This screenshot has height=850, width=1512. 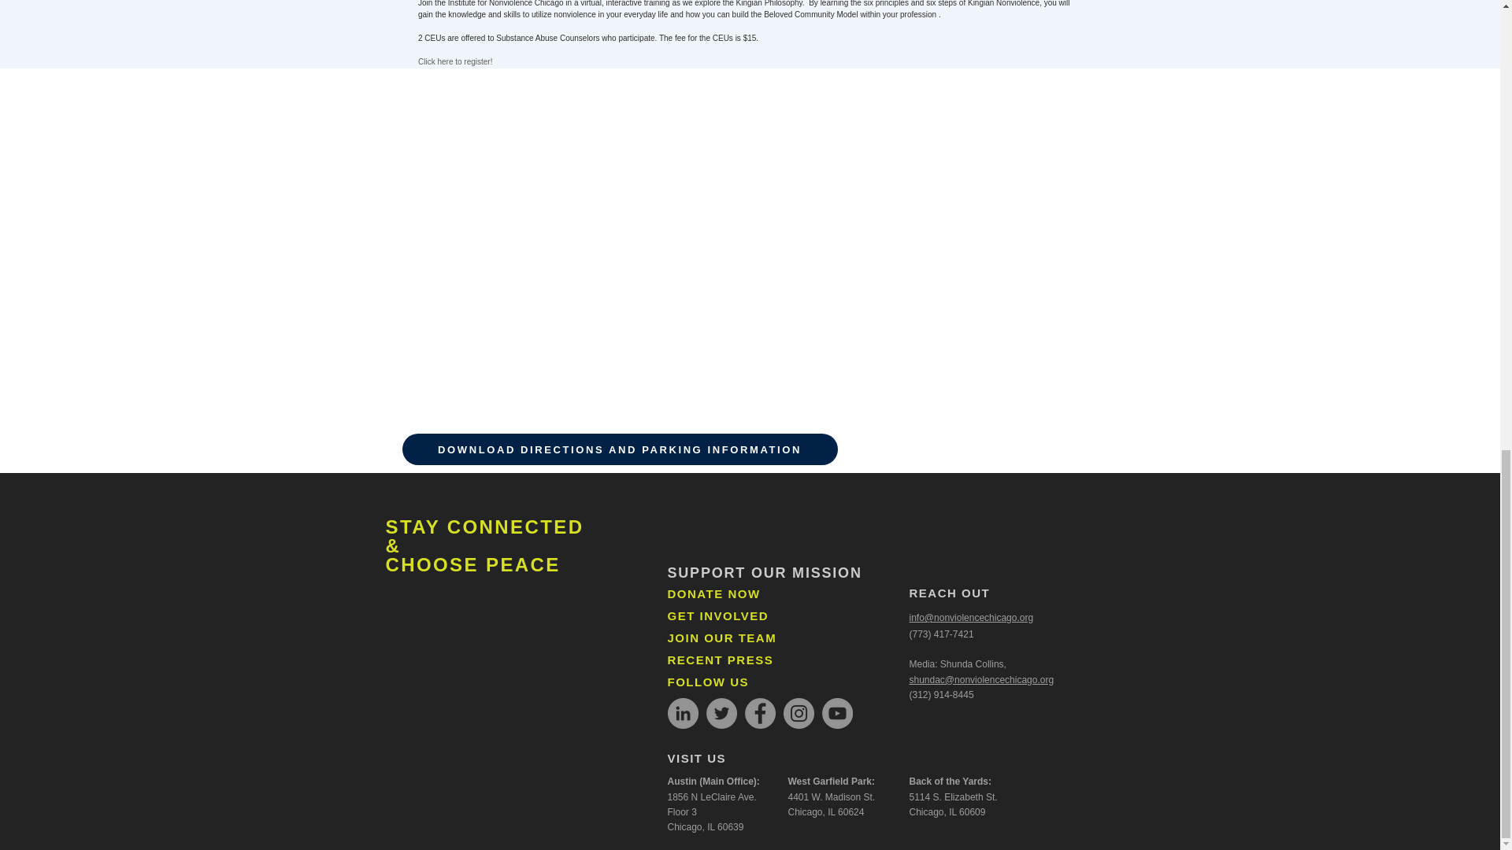 What do you see at coordinates (722, 637) in the screenshot?
I see `JOIN OUR TEAM` at bounding box center [722, 637].